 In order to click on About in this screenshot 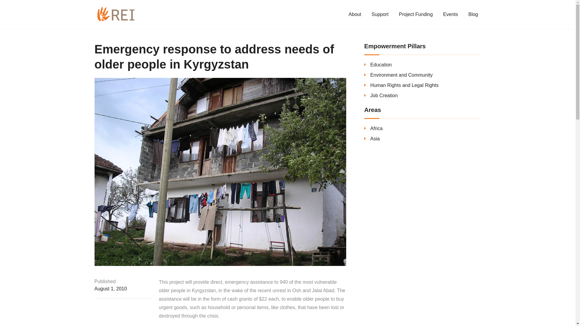, I will do `click(355, 14)`.